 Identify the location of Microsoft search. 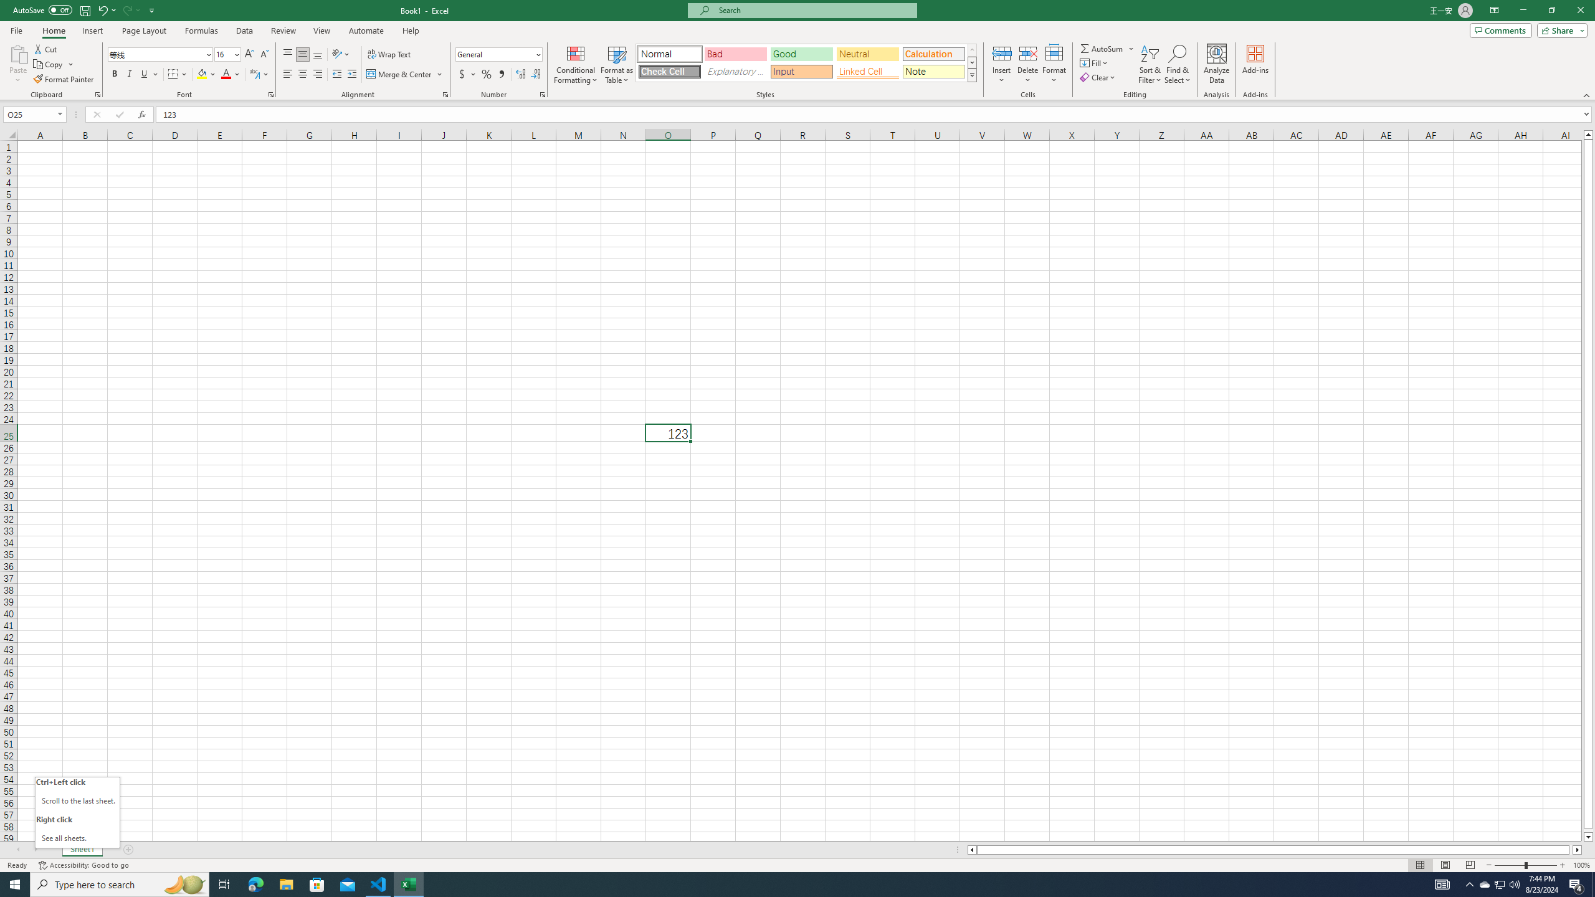
(814, 10).